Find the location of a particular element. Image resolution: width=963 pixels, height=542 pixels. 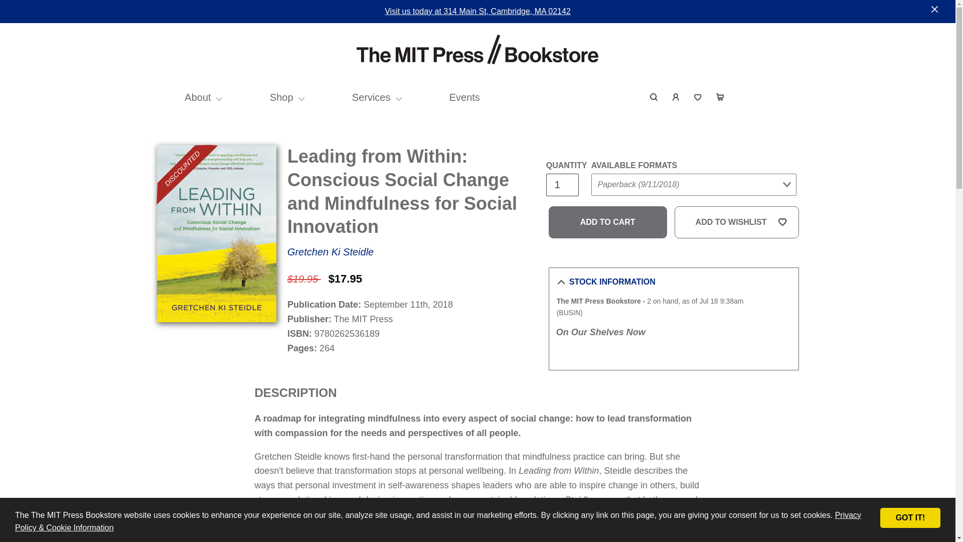

ADD TO WISHLIST is located at coordinates (737, 222).